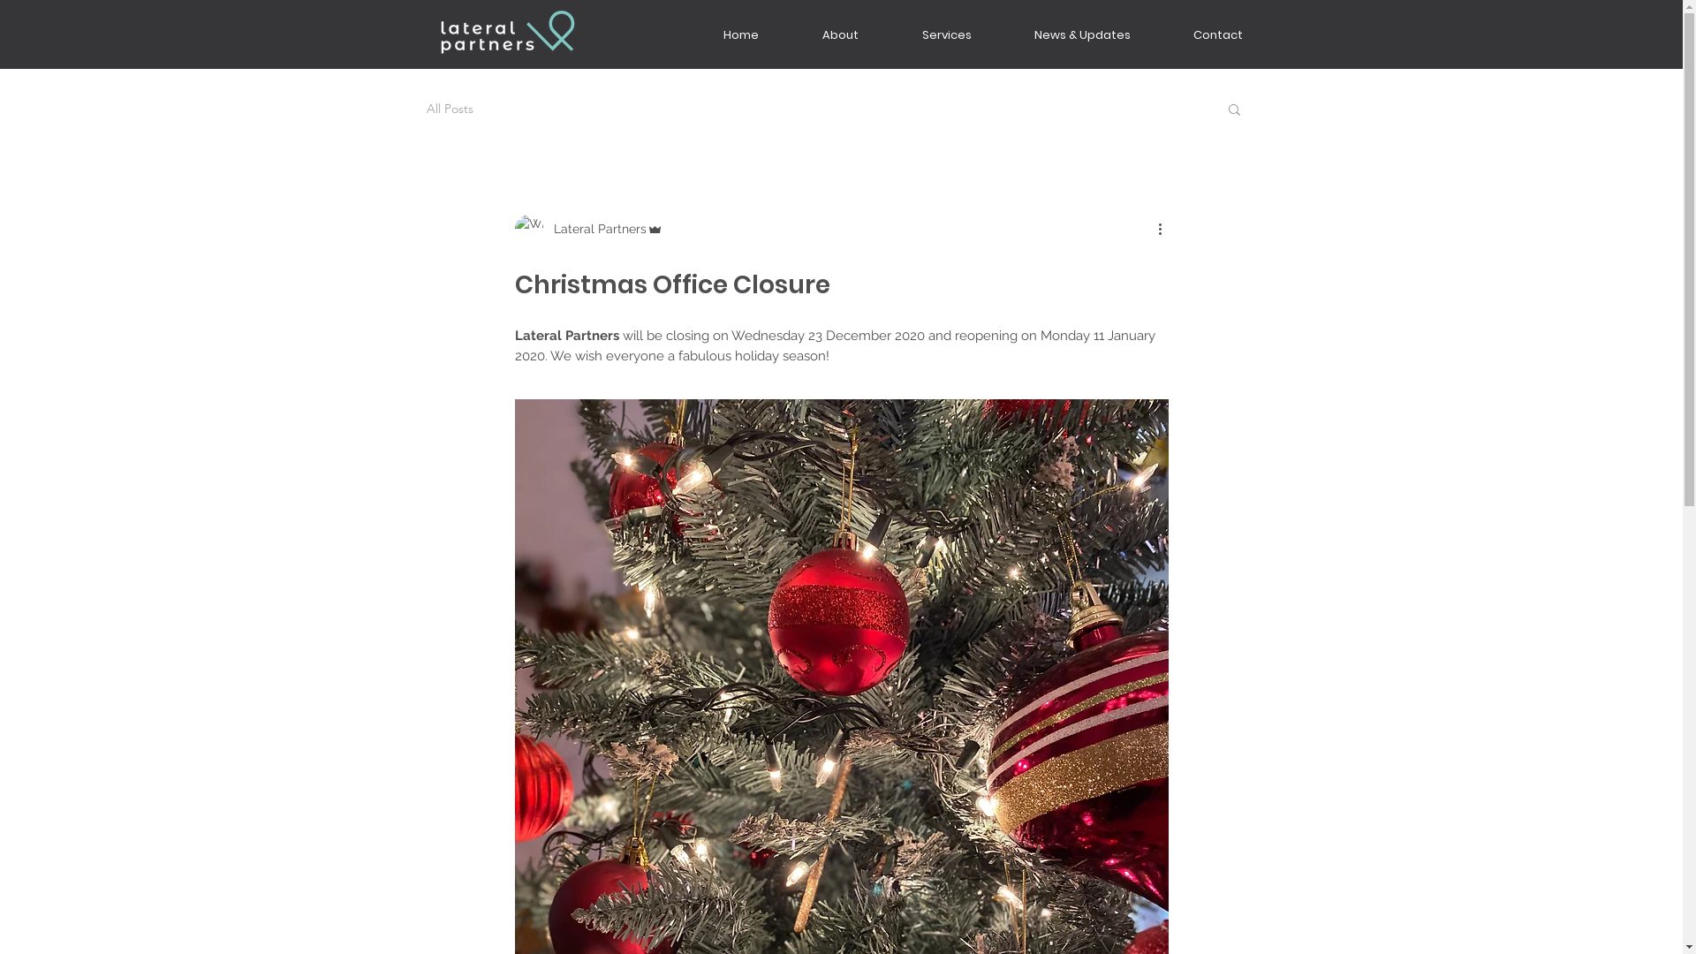 The height and width of the screenshot is (954, 1696). Describe the element at coordinates (588, 229) in the screenshot. I see `Lateral Partners` at that location.